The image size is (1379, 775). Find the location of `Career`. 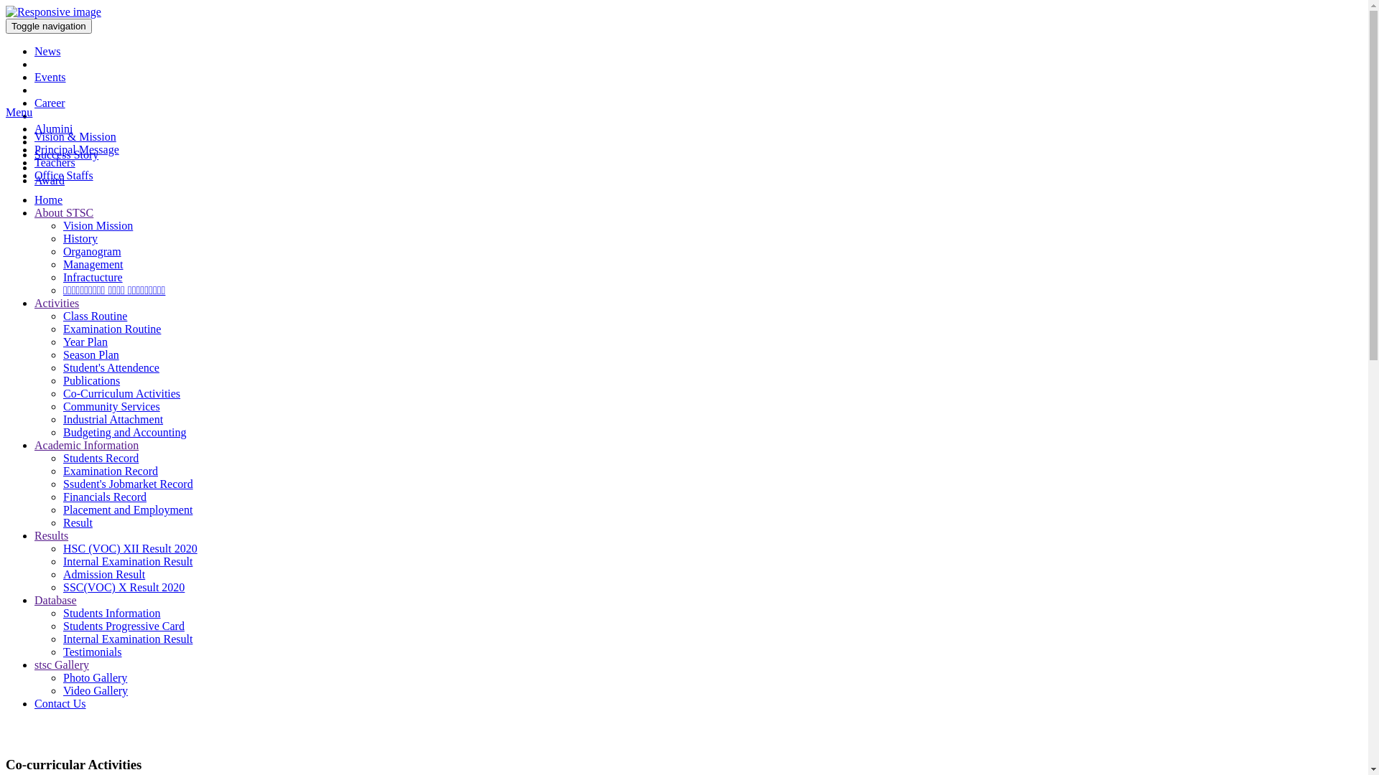

Career is located at coordinates (50, 103).